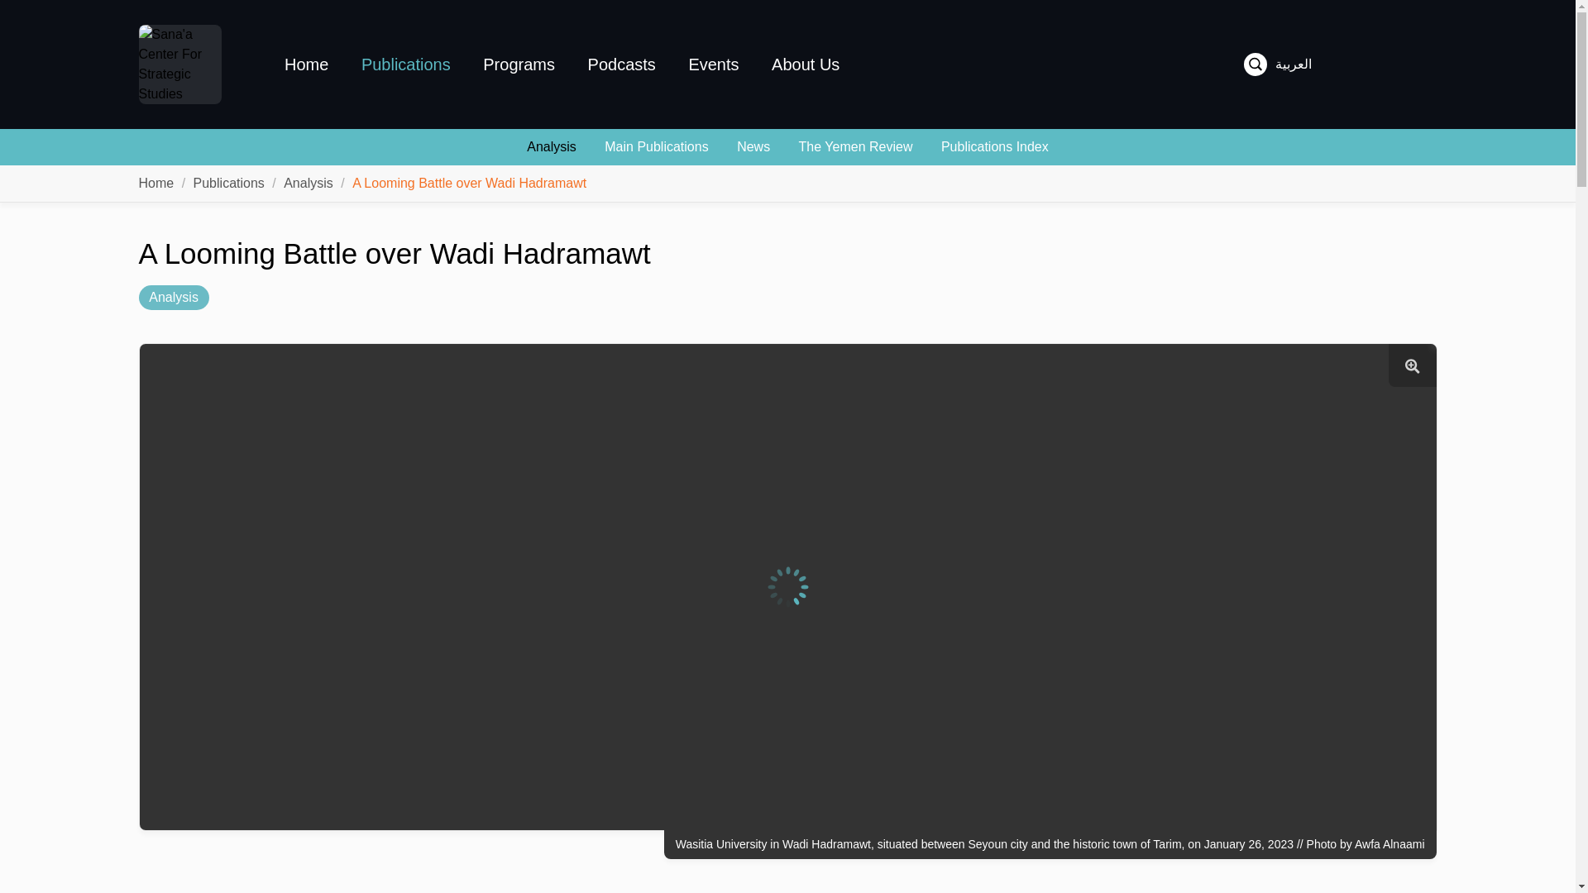  I want to click on Analysis, so click(174, 297).